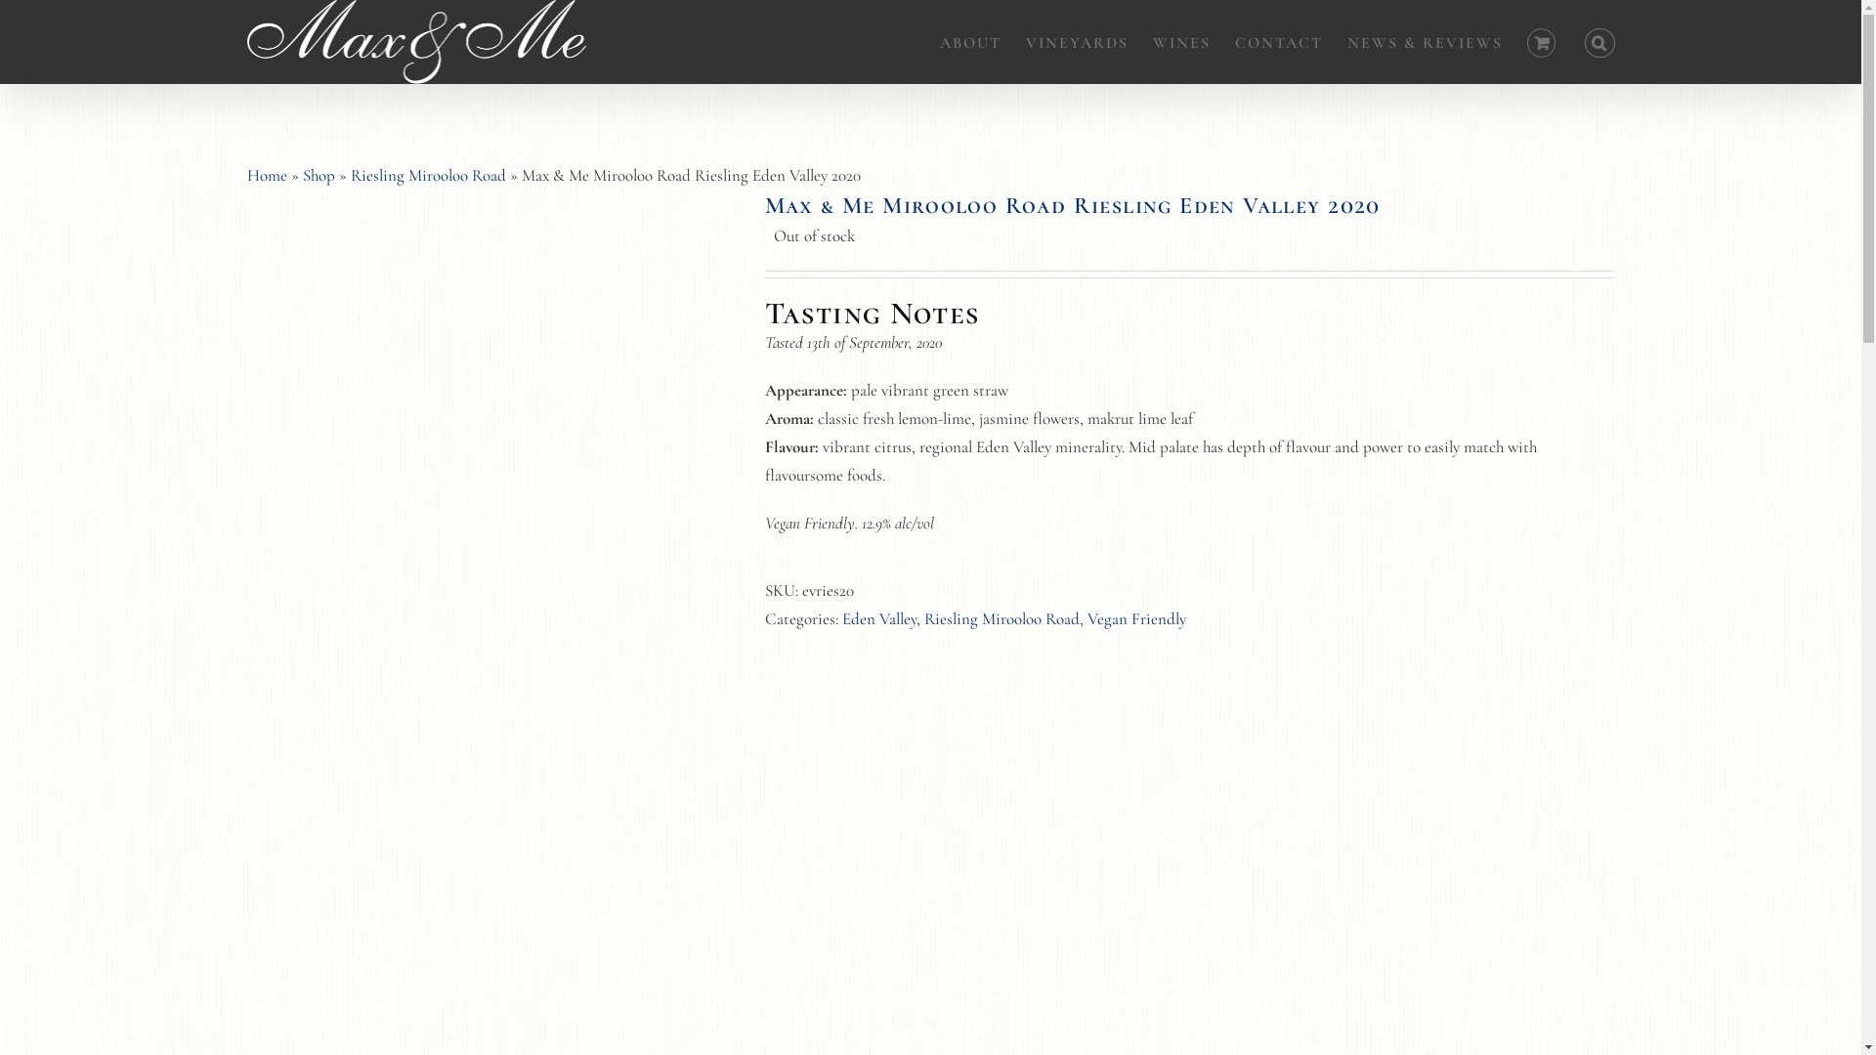 This screenshot has height=1055, width=1876. I want to click on VINEYARDS, so click(1077, 41).